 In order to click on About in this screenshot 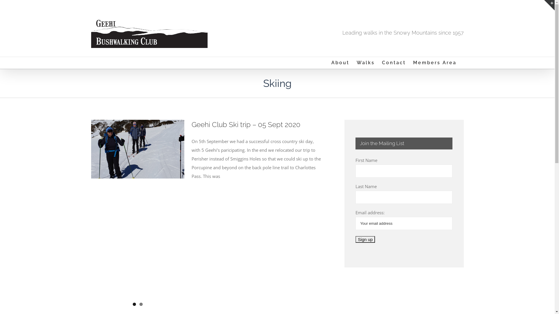, I will do `click(340, 63)`.